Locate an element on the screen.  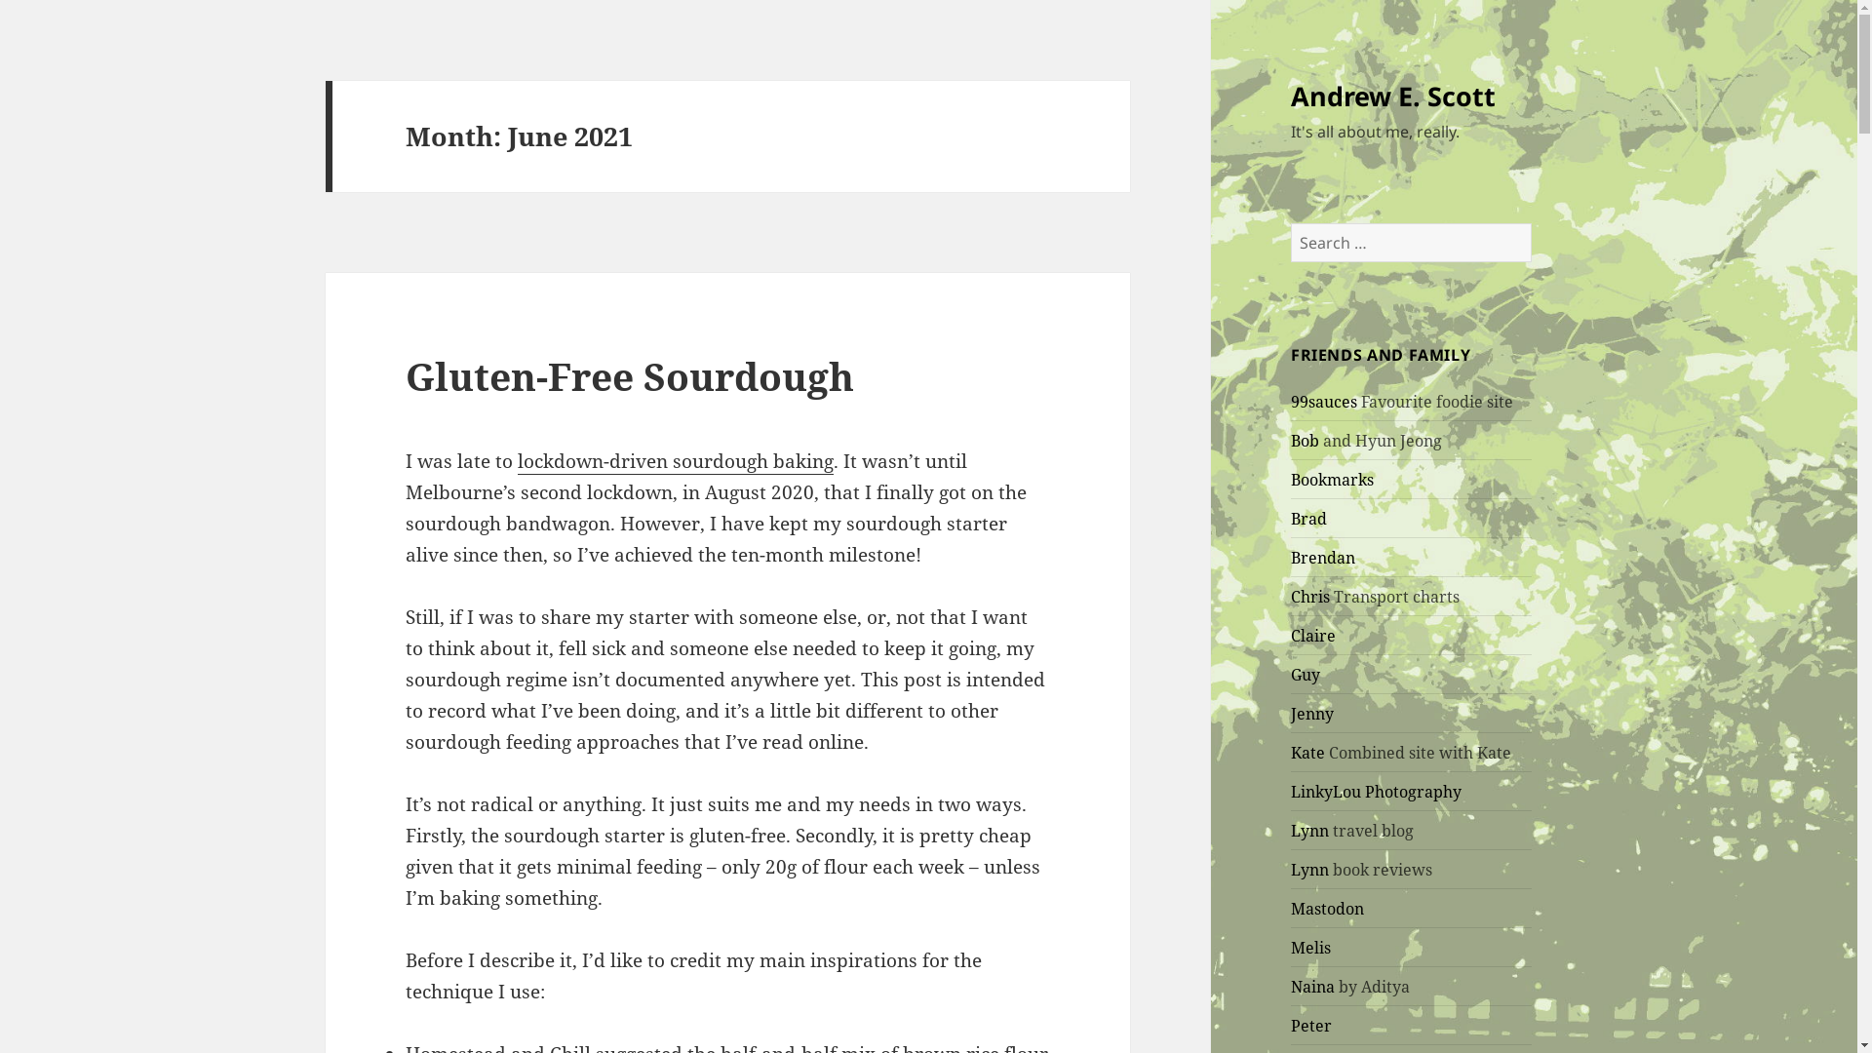
Mastodon is located at coordinates (1328, 909).